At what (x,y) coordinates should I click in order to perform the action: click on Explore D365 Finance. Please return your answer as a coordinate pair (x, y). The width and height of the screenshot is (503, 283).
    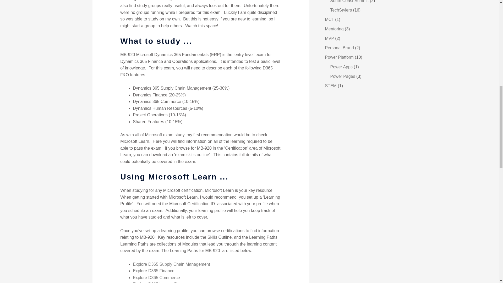
    Looking at the image, I should click on (153, 271).